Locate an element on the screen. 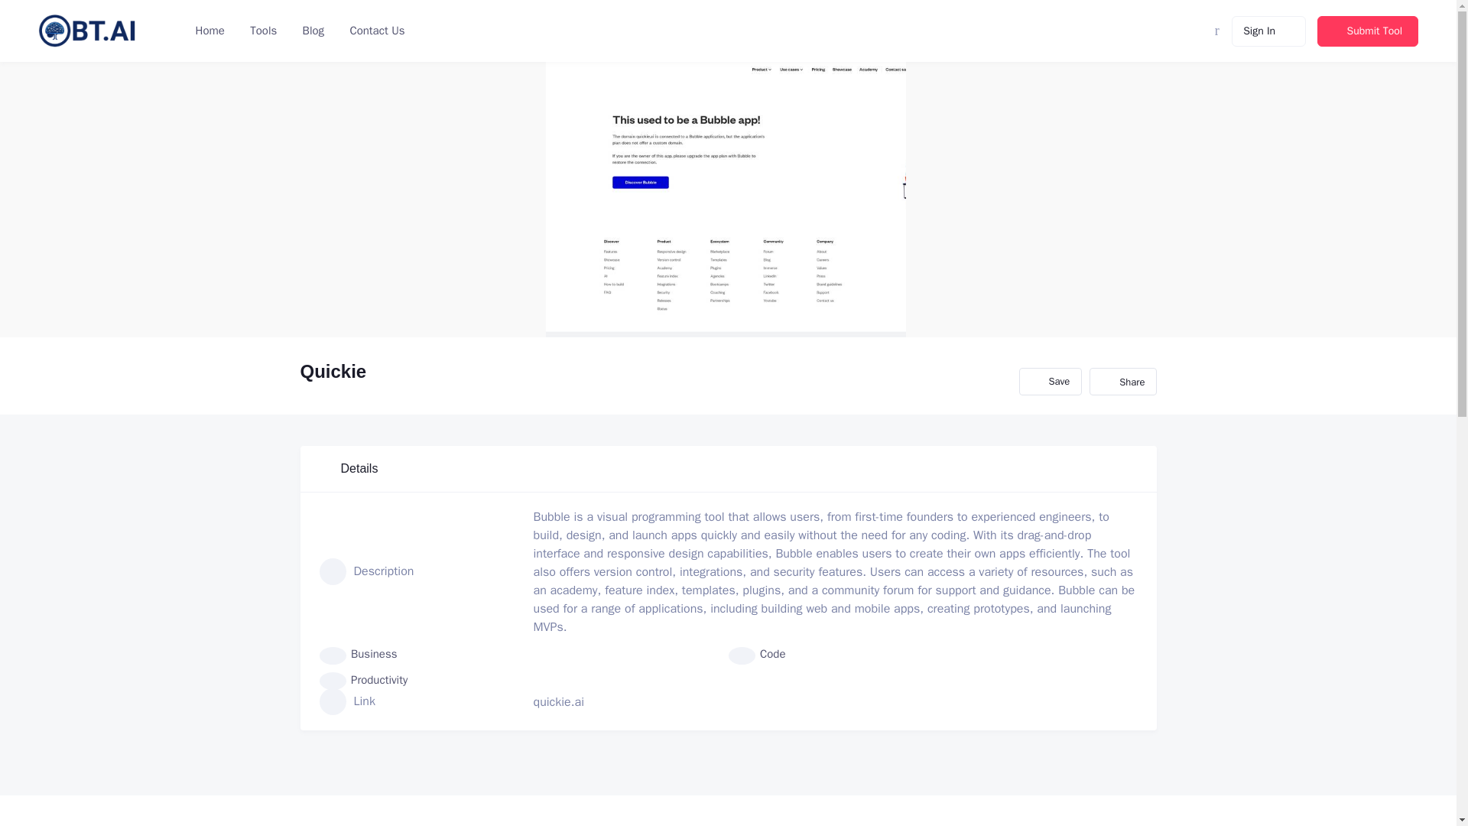  Home is located at coordinates (209, 31).